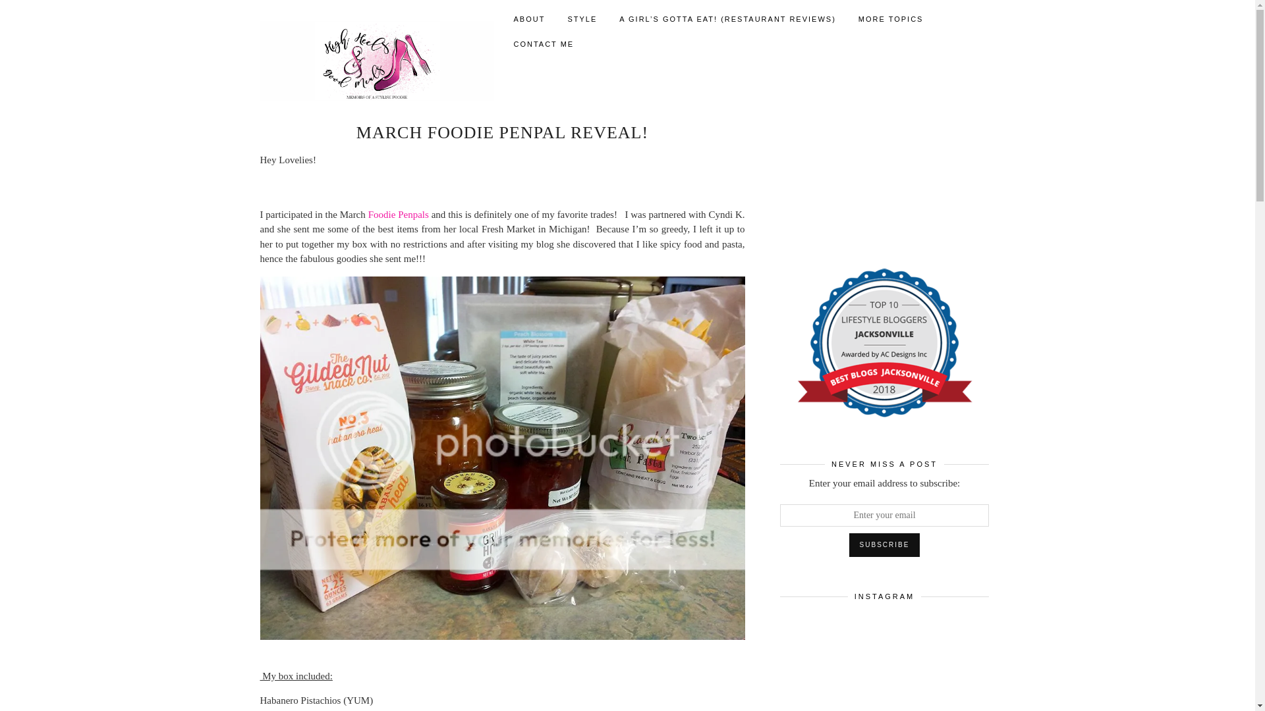 This screenshot has width=1265, height=711. Describe the element at coordinates (582, 18) in the screenshot. I see `STYLE` at that location.